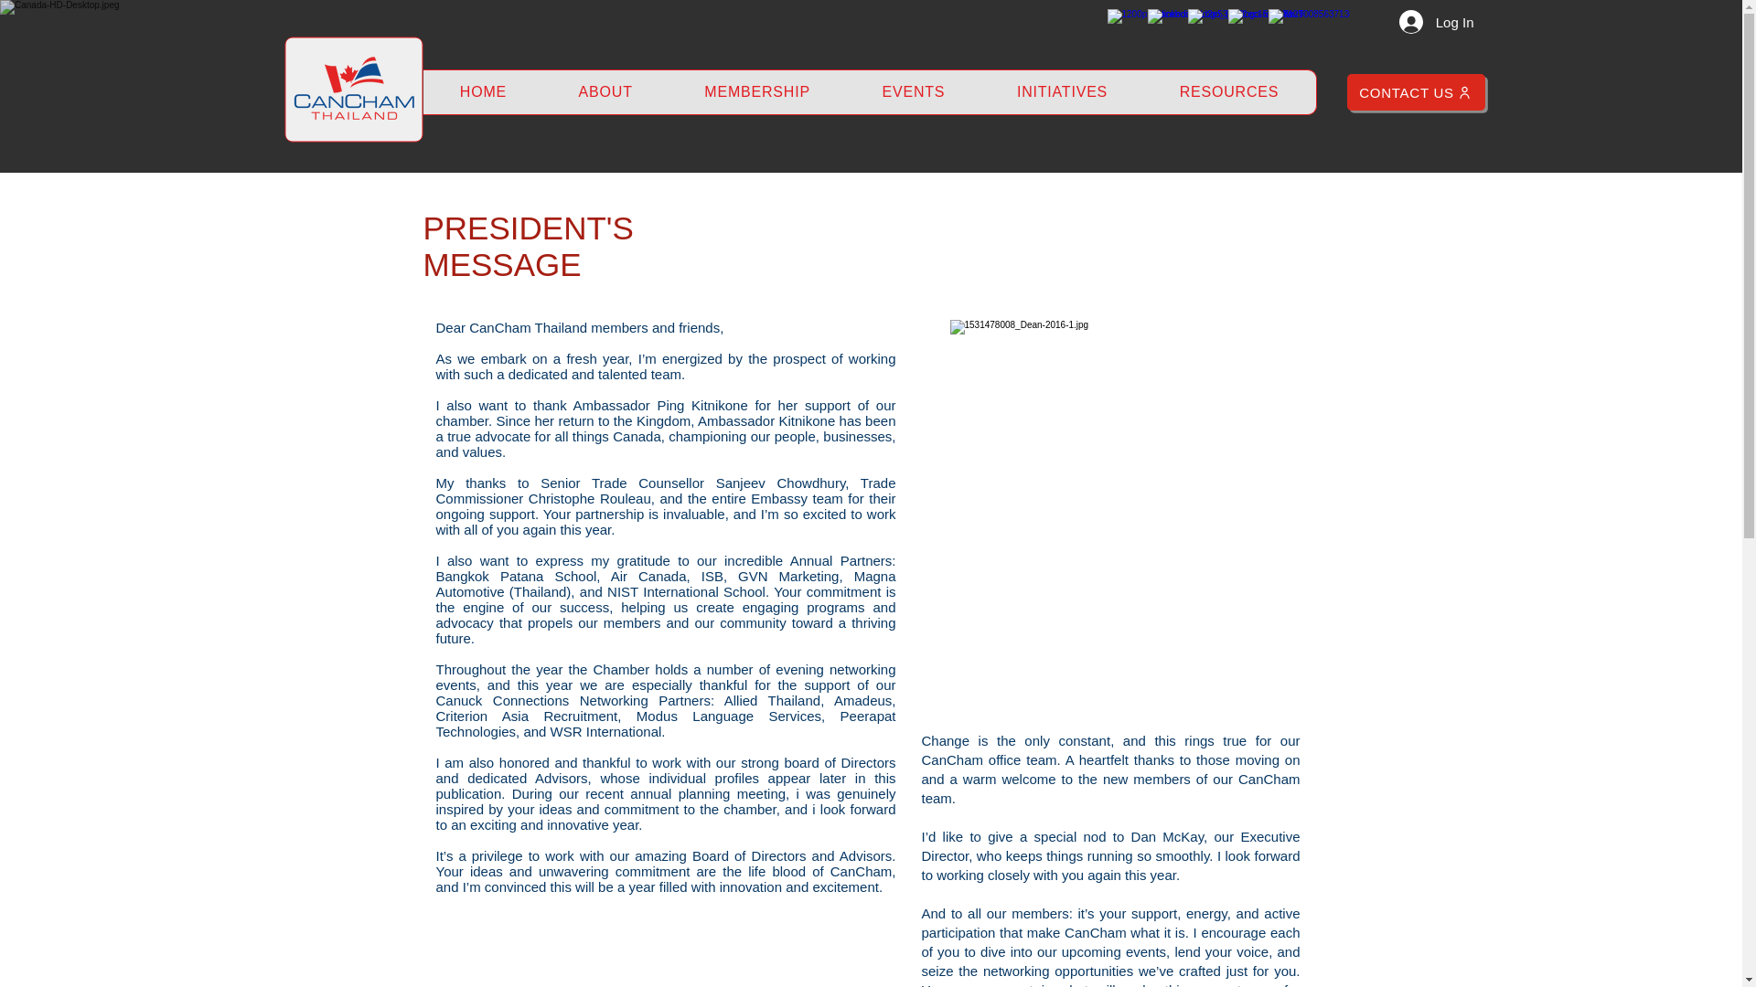  I want to click on HOME, so click(483, 91).